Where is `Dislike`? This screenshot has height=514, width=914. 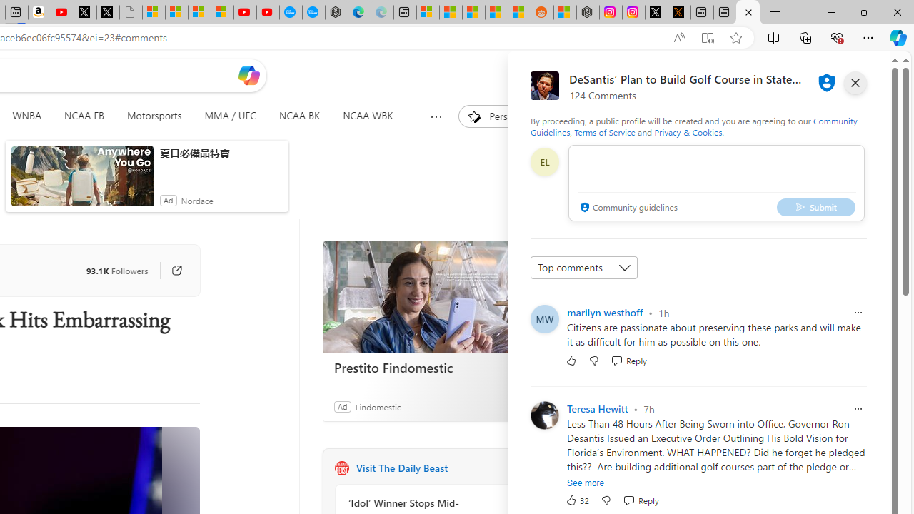 Dislike is located at coordinates (606, 500).